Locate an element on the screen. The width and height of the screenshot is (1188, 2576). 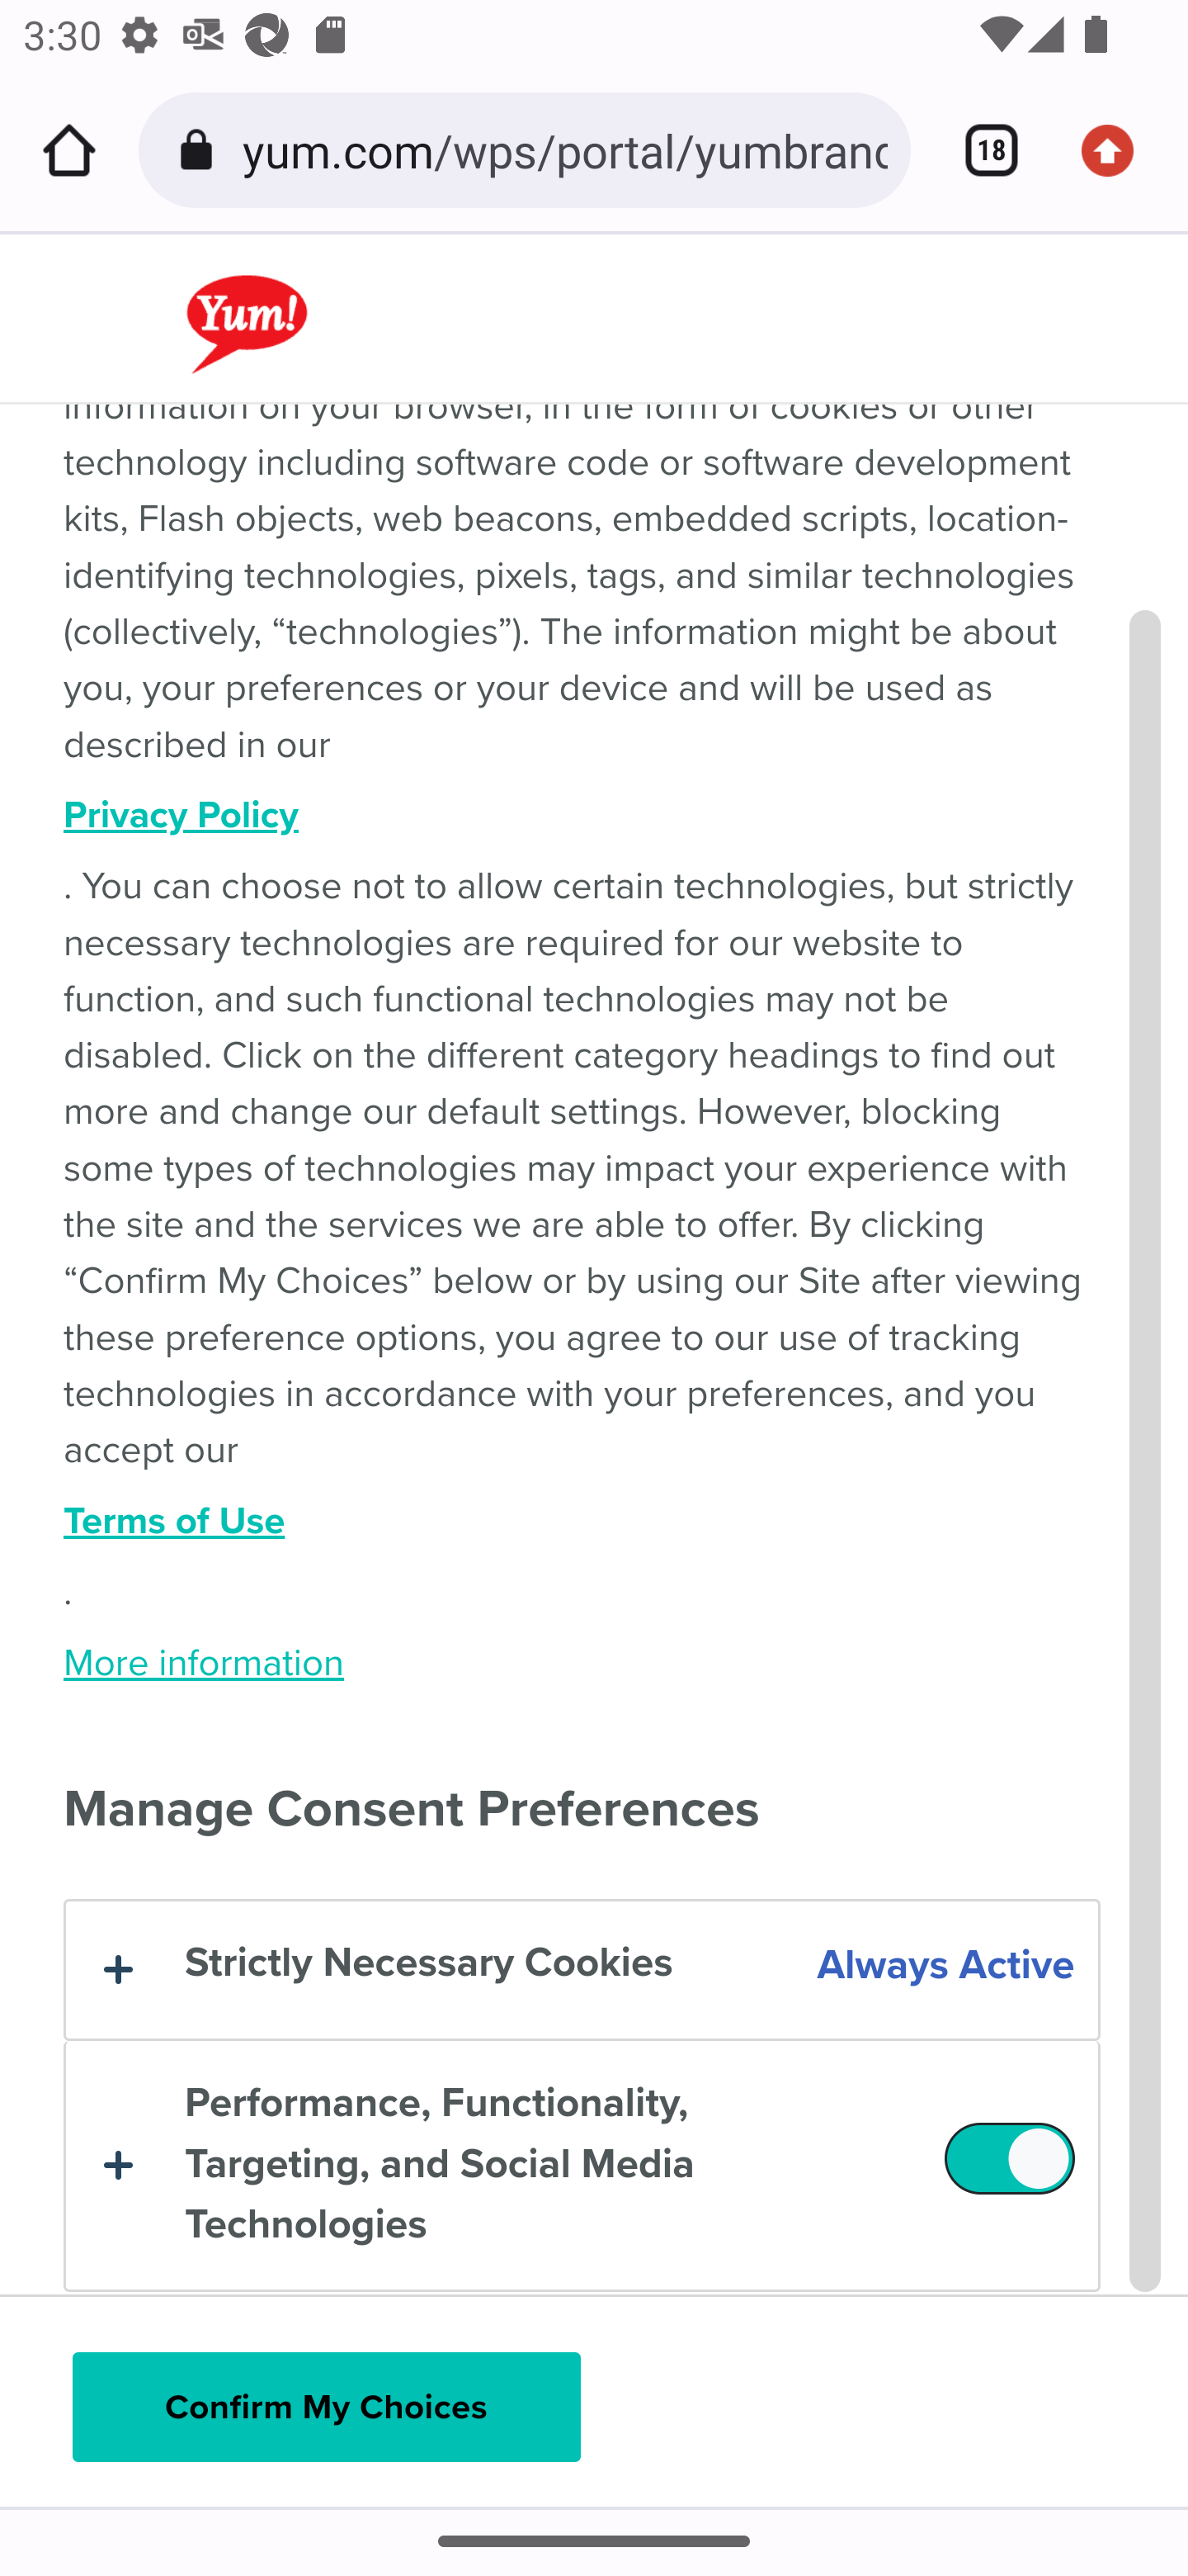
Terms of Use is located at coordinates (582, 1521).